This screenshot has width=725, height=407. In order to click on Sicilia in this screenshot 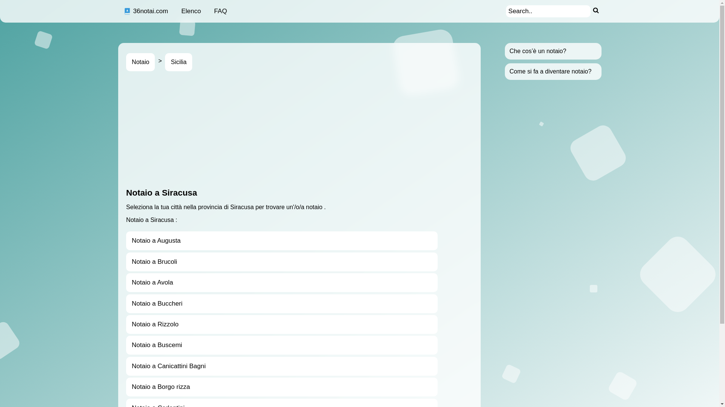, I will do `click(178, 62)`.